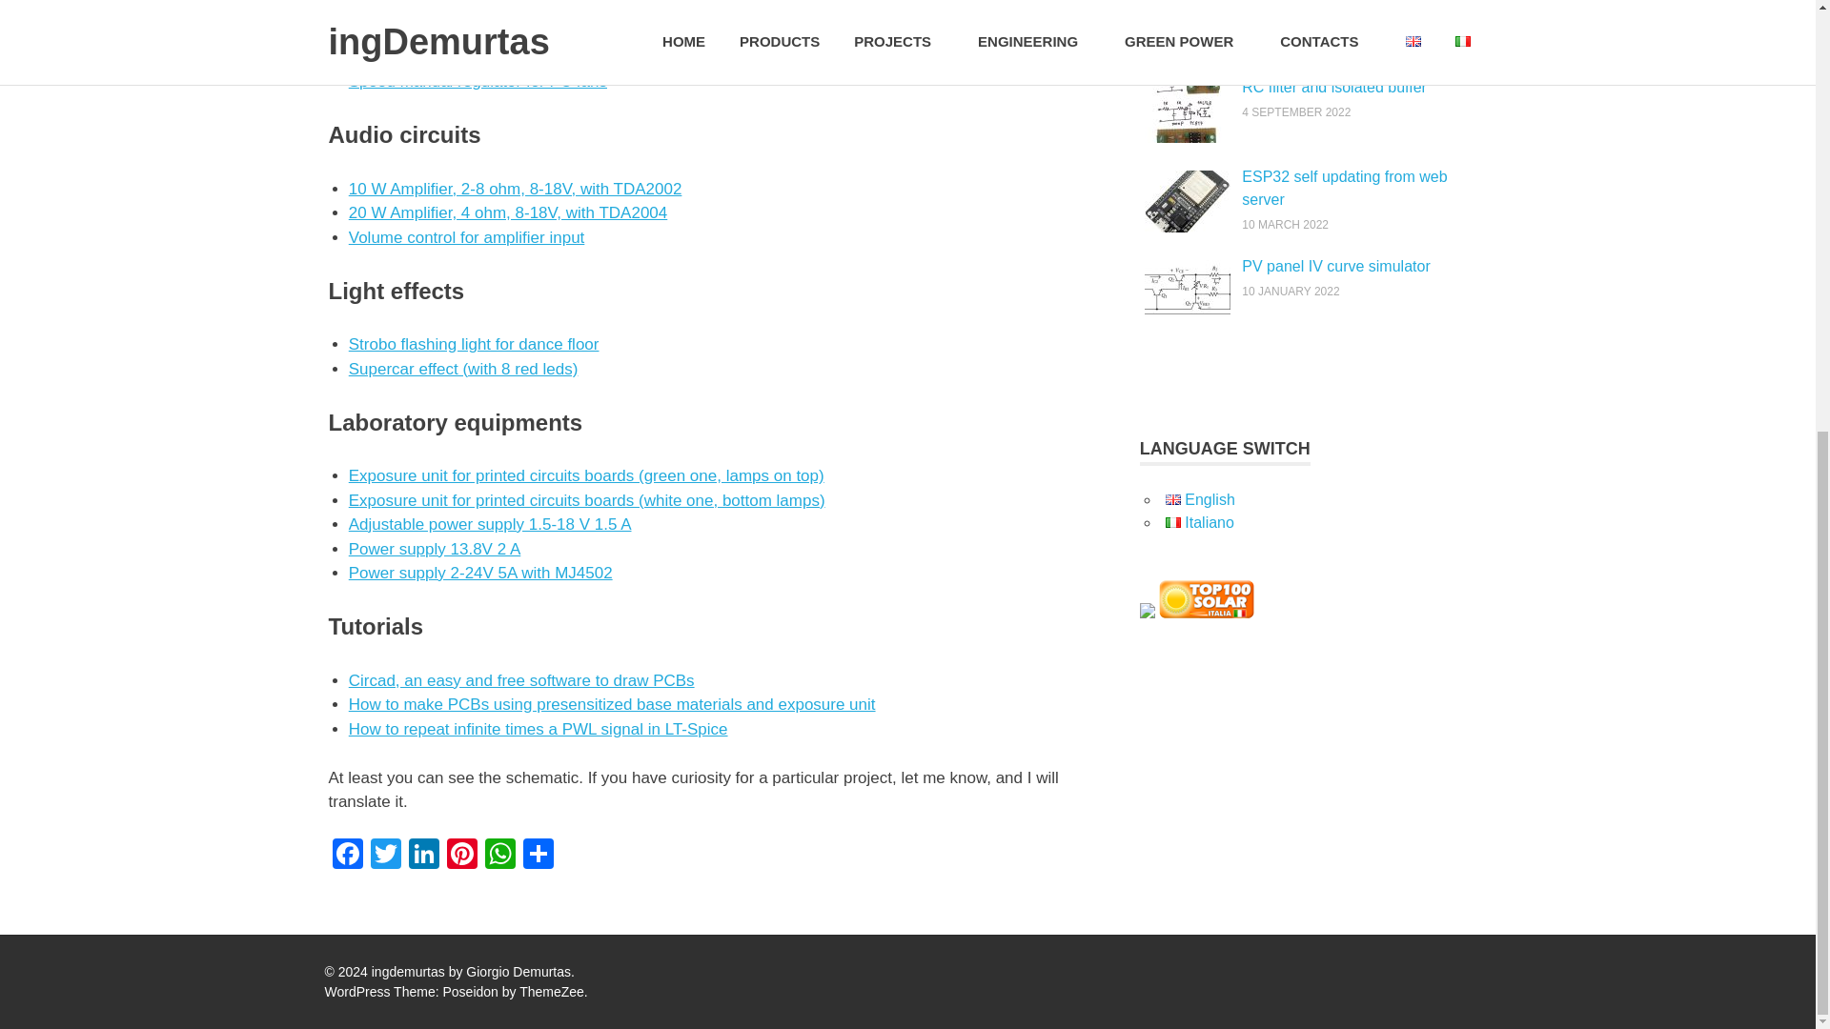 Image resolution: width=1830 pixels, height=1029 pixels. What do you see at coordinates (423, 856) in the screenshot?
I see `LinkedIn` at bounding box center [423, 856].